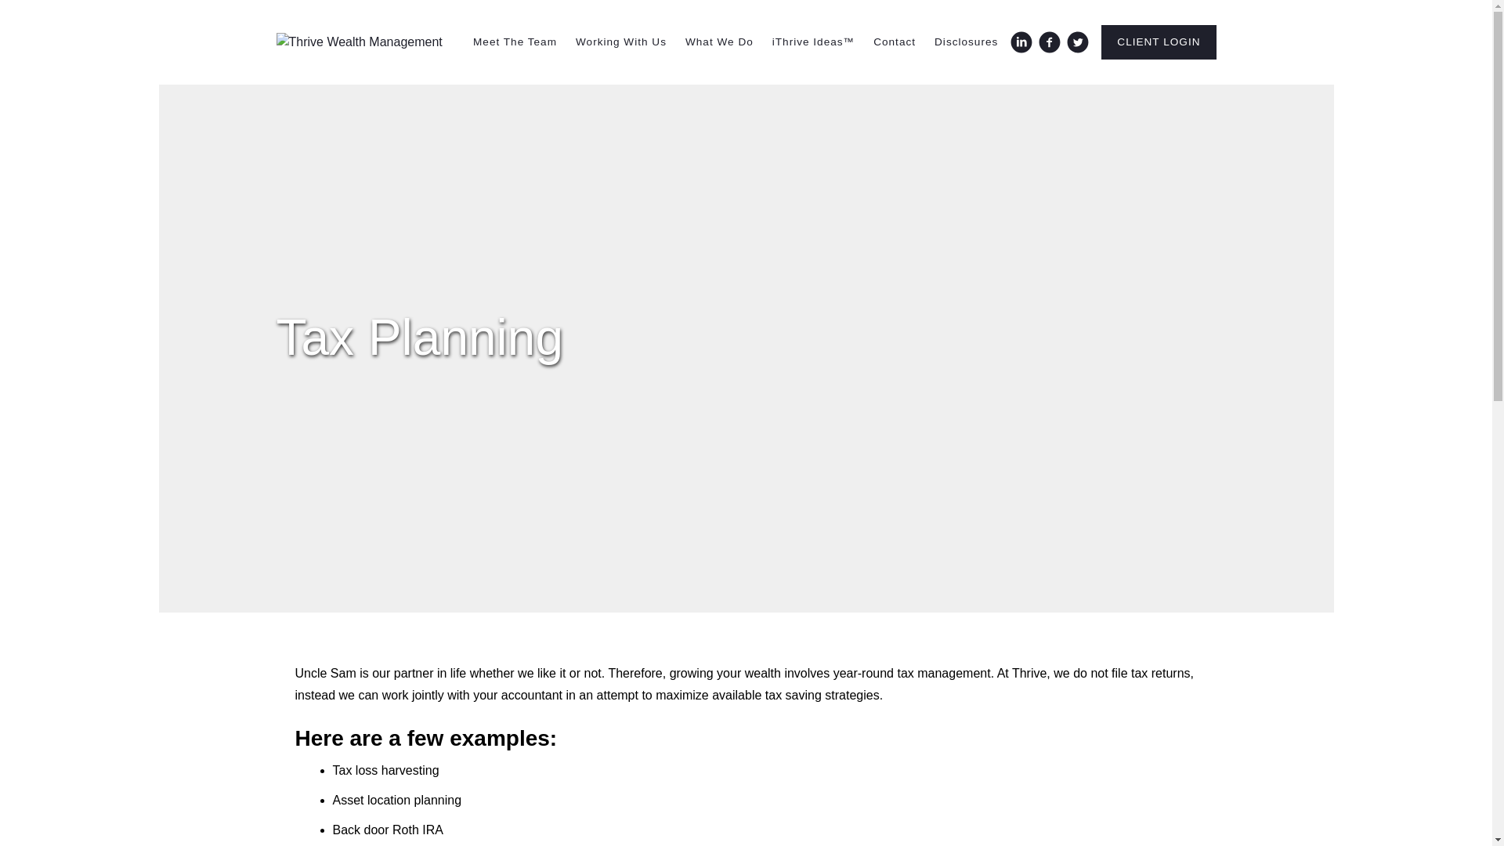  I want to click on CLIENT LOGIN, so click(1158, 42).